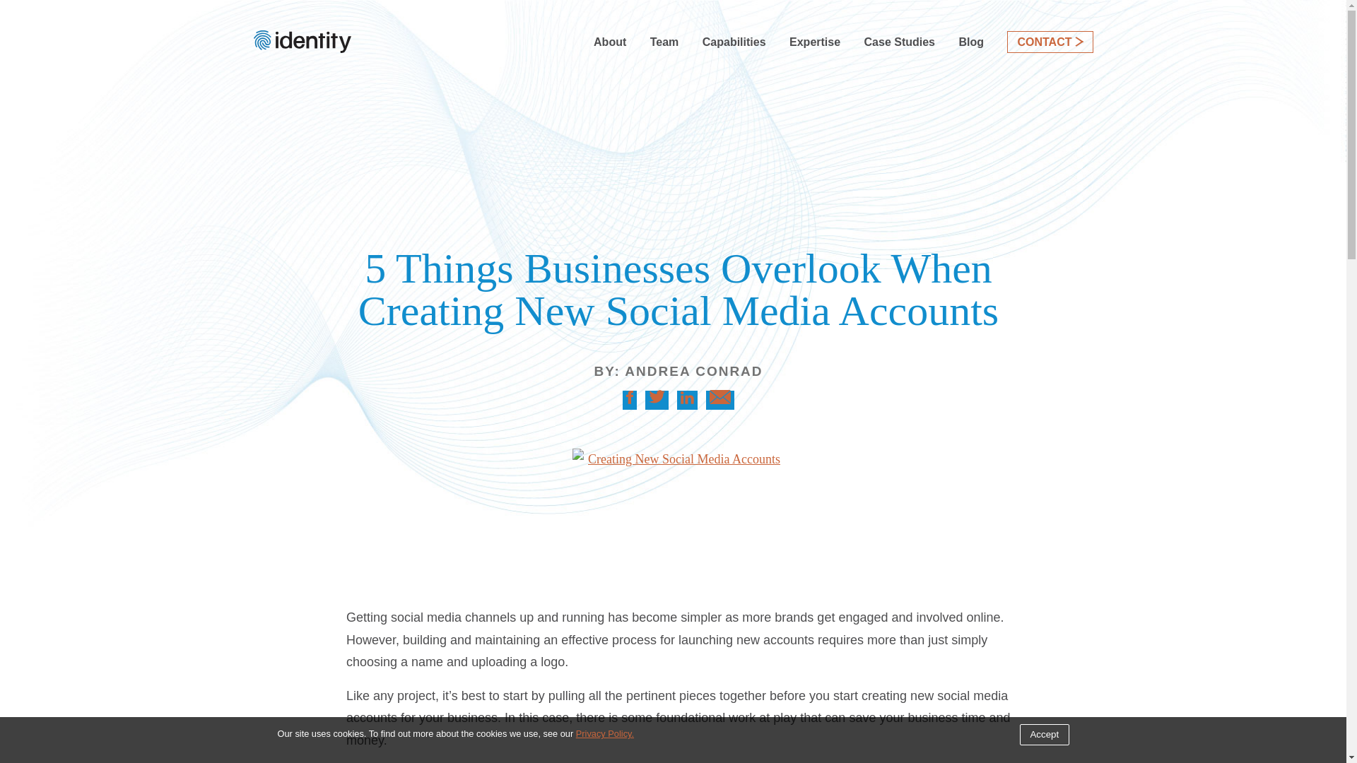  Describe the element at coordinates (899, 42) in the screenshot. I see `Case Studies` at that location.